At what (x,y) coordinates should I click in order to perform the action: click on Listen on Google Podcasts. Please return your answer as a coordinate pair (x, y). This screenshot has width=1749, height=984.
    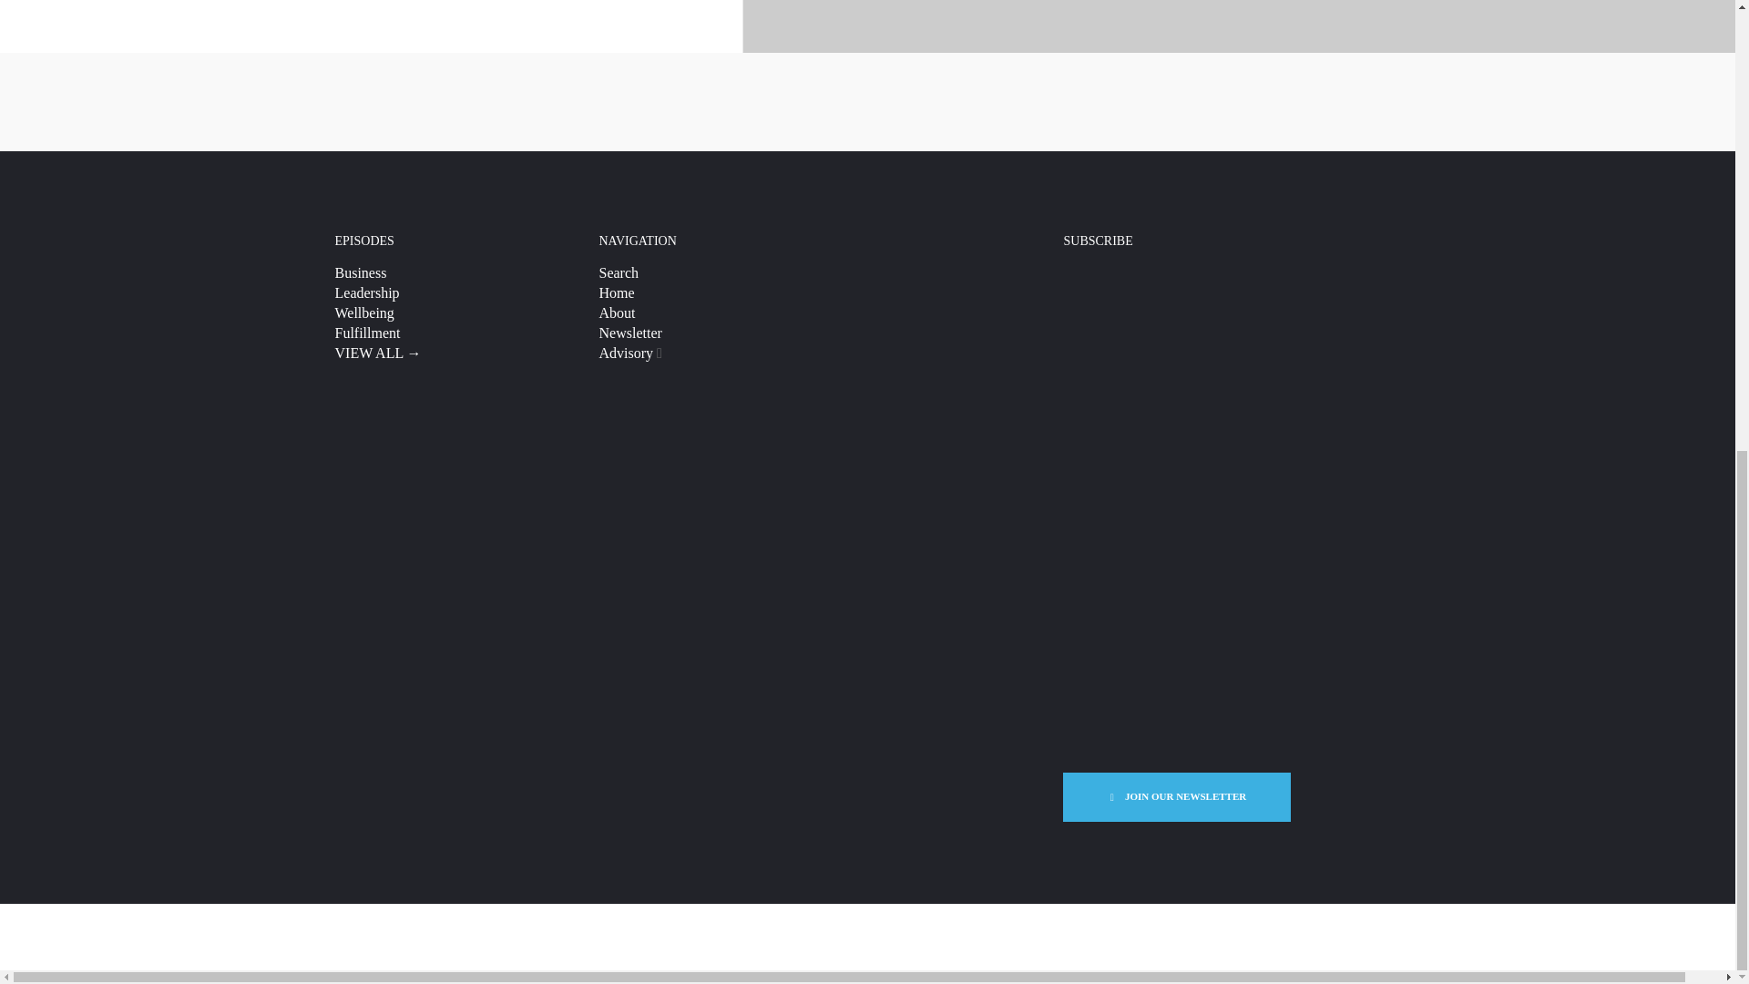
    Looking at the image, I should click on (1084, 101).